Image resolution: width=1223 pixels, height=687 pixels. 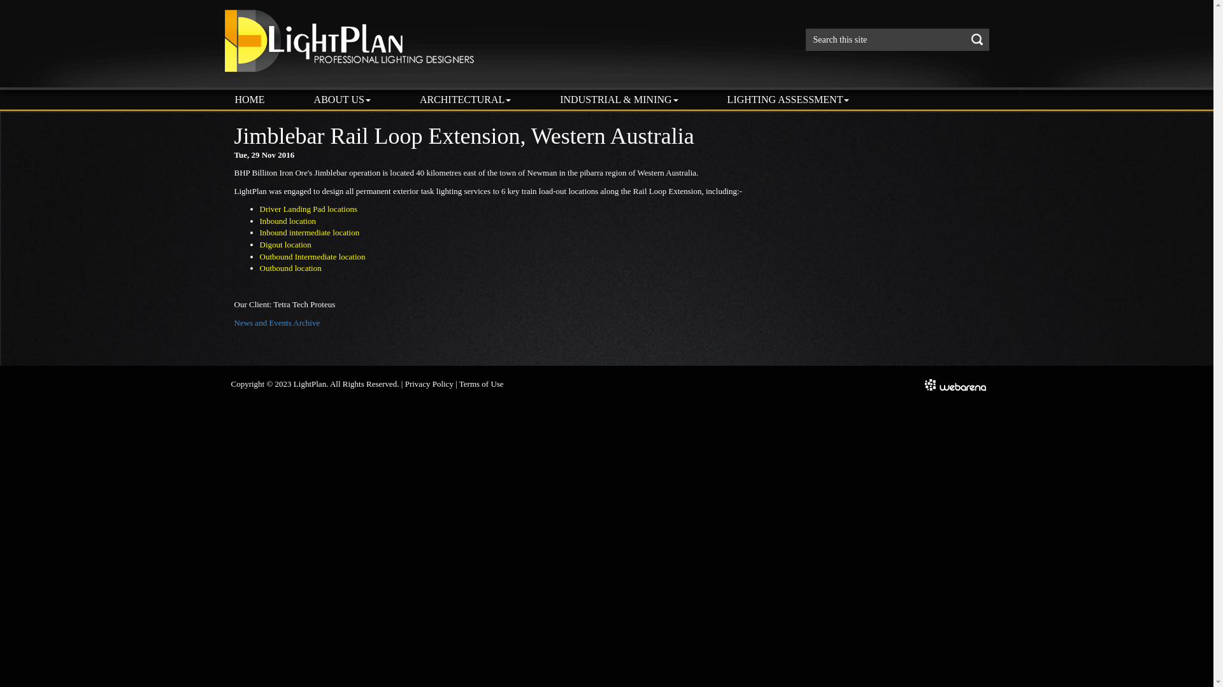 What do you see at coordinates (343, 100) in the screenshot?
I see `ABOUT US` at bounding box center [343, 100].